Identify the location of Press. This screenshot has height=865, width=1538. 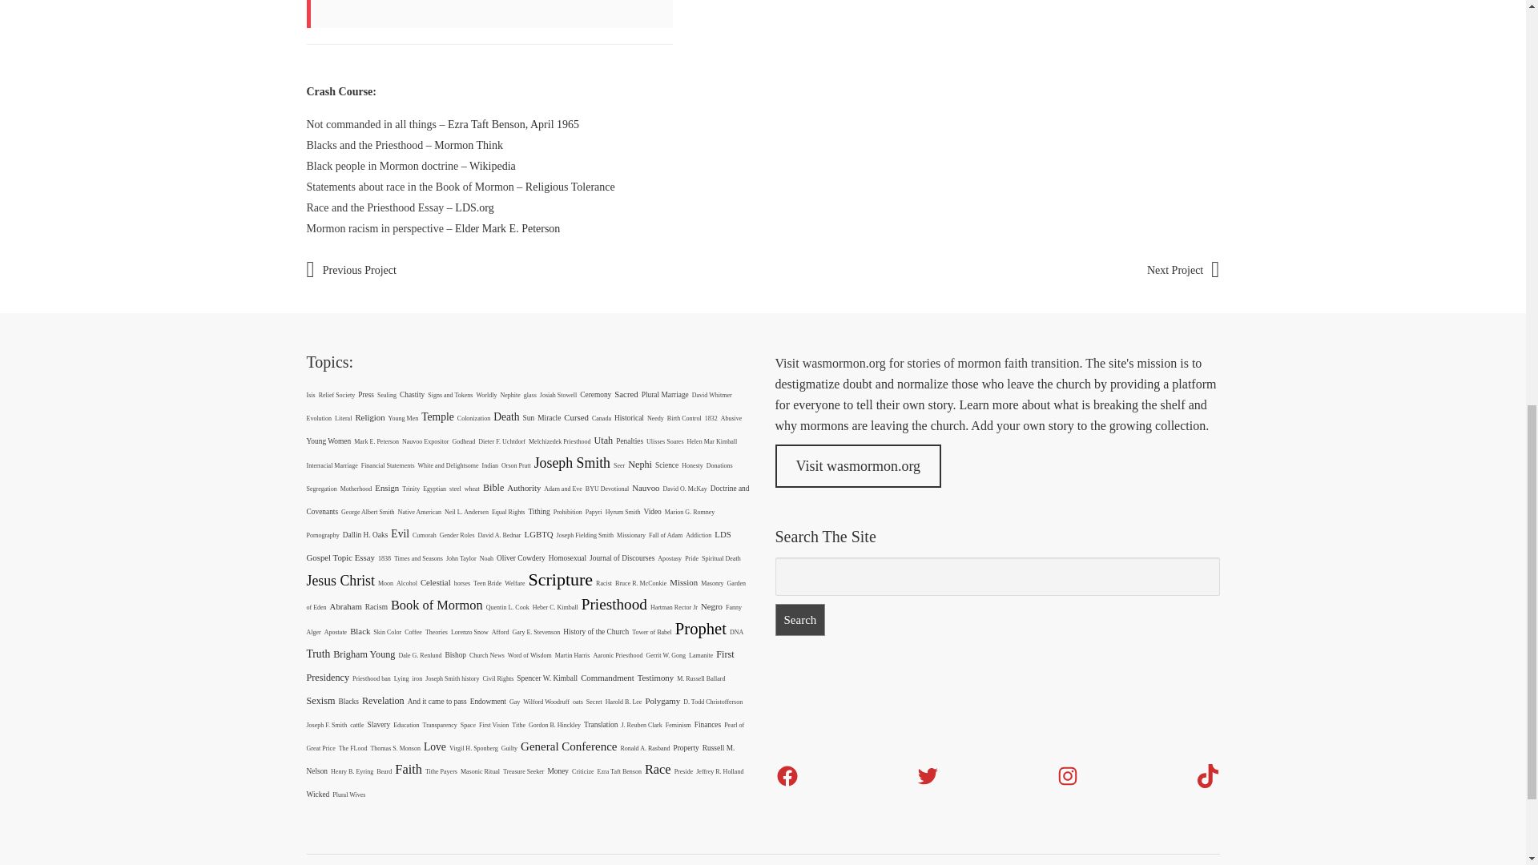
(365, 394).